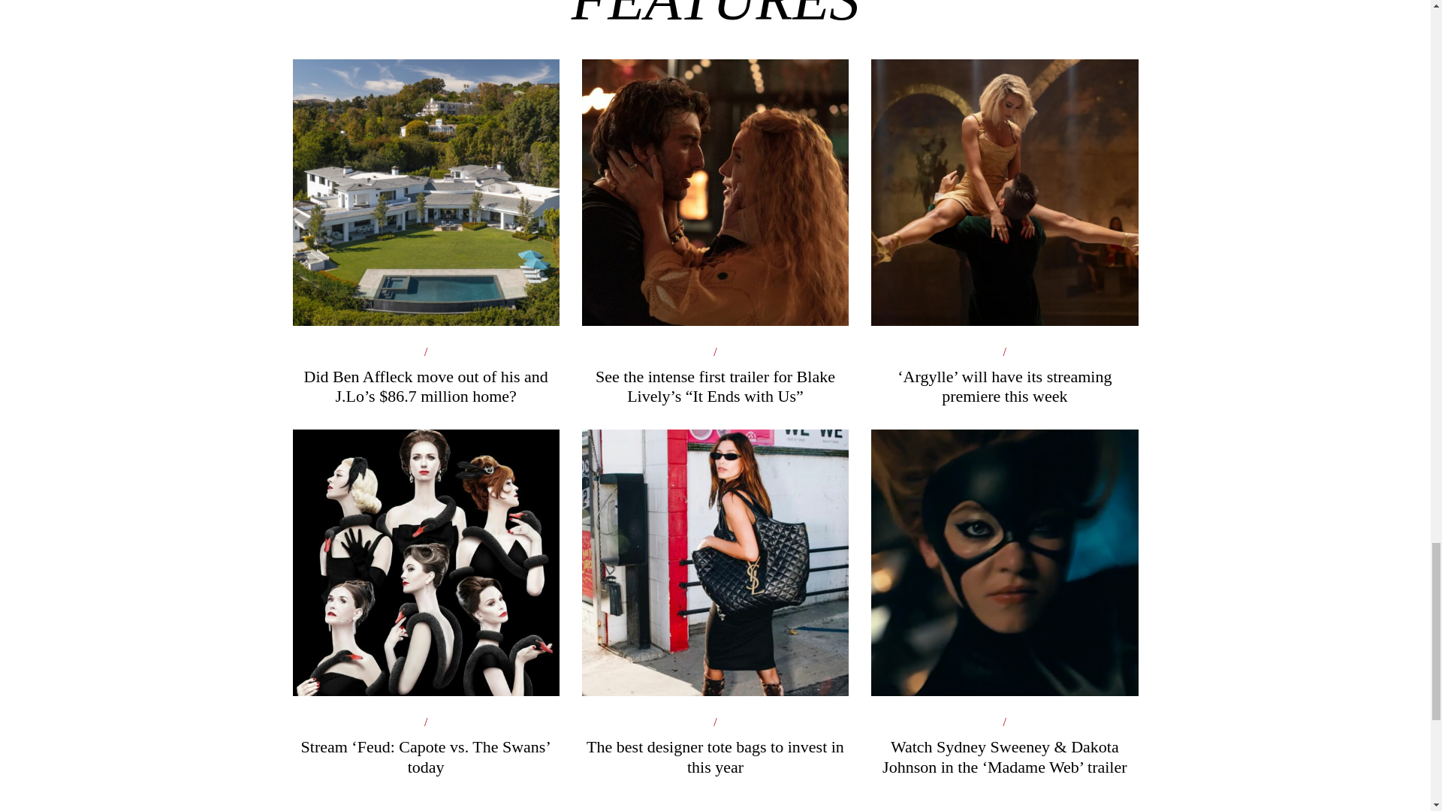 The width and height of the screenshot is (1442, 811). Describe the element at coordinates (715, 665) in the screenshot. I see `The best designer tote bags to invest in this year` at that location.